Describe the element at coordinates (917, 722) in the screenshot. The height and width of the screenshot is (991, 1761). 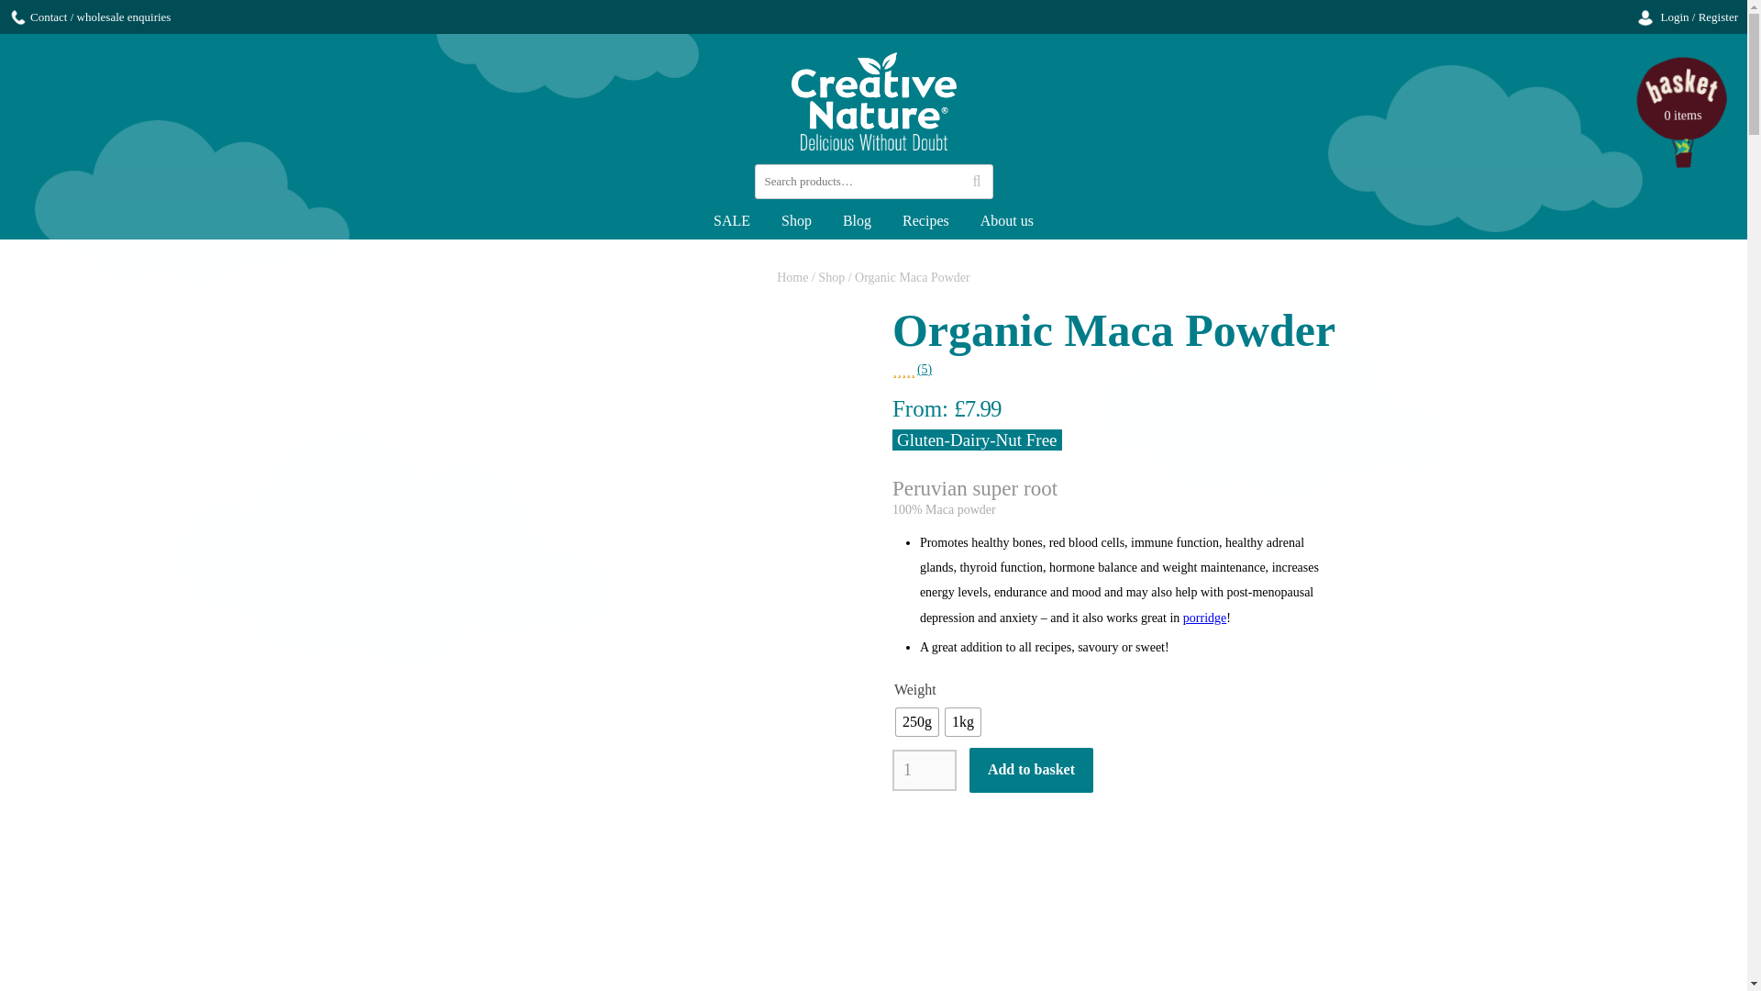
I see `250g` at that location.